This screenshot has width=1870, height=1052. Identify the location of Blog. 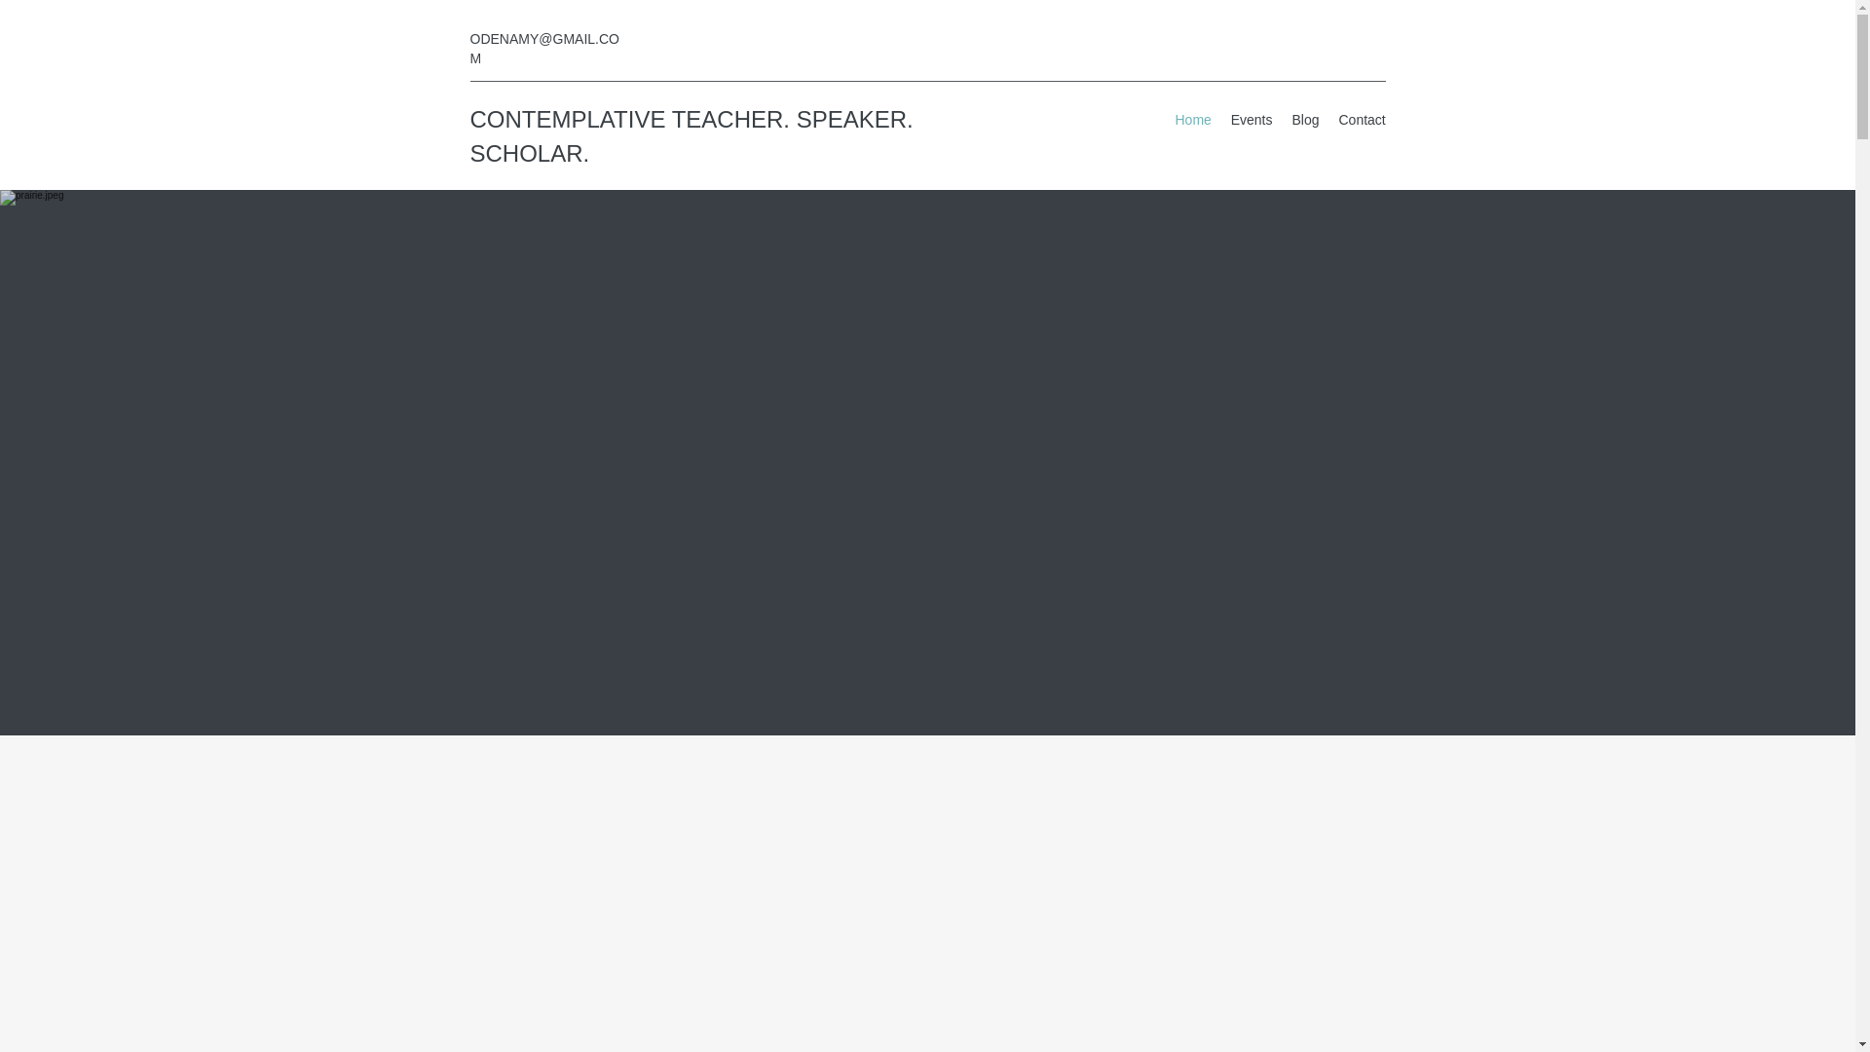
(1304, 120).